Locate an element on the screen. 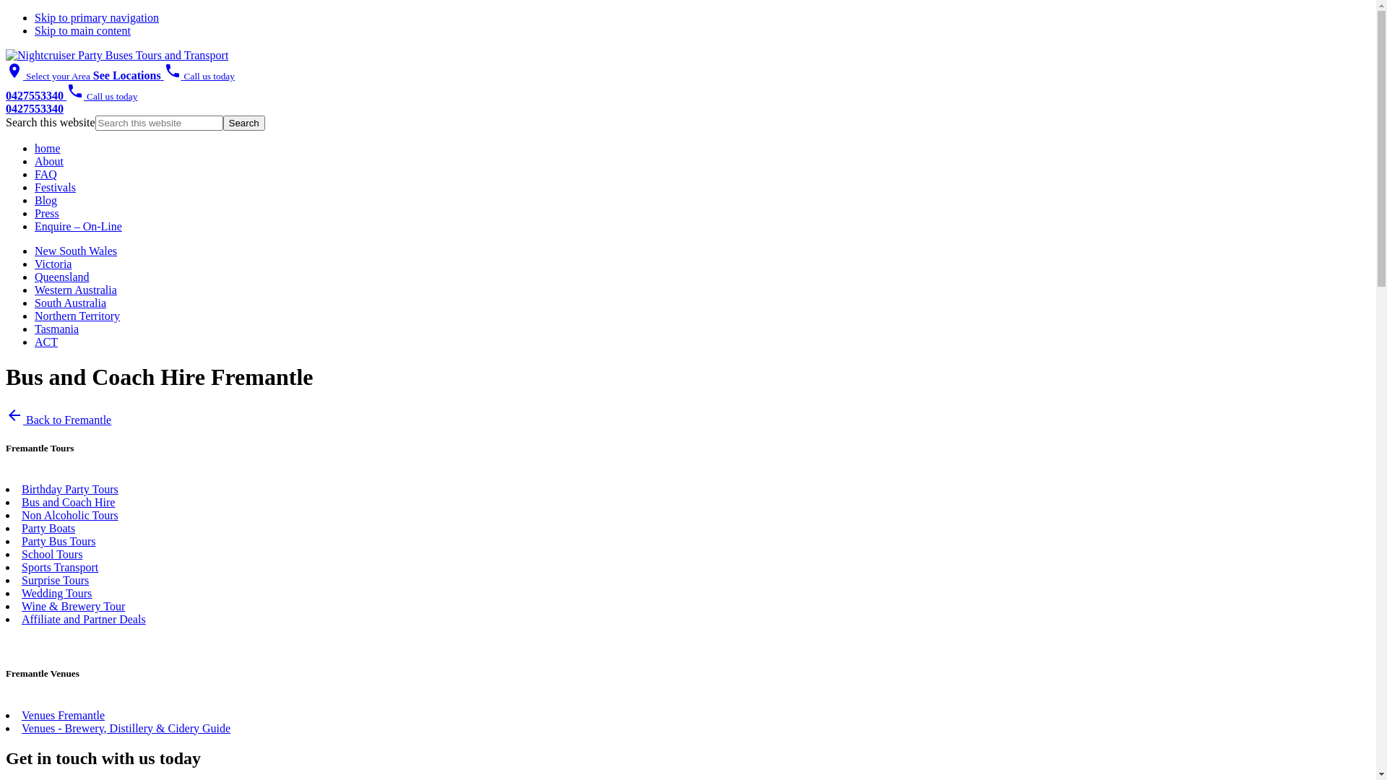  South Australia is located at coordinates (71, 303).